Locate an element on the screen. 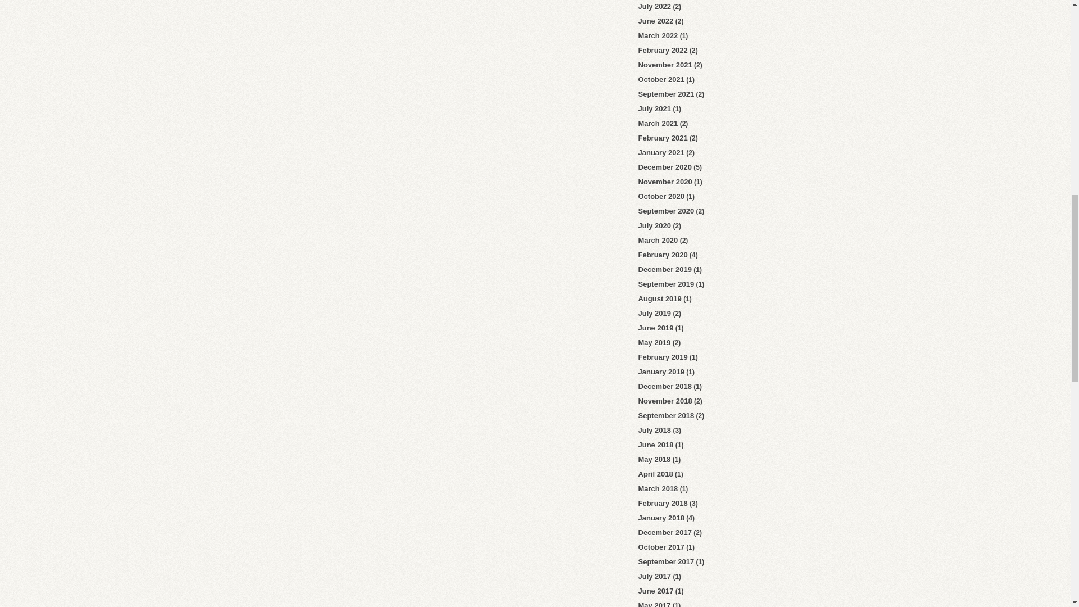 This screenshot has height=607, width=1079. February 2022 is located at coordinates (663, 51).